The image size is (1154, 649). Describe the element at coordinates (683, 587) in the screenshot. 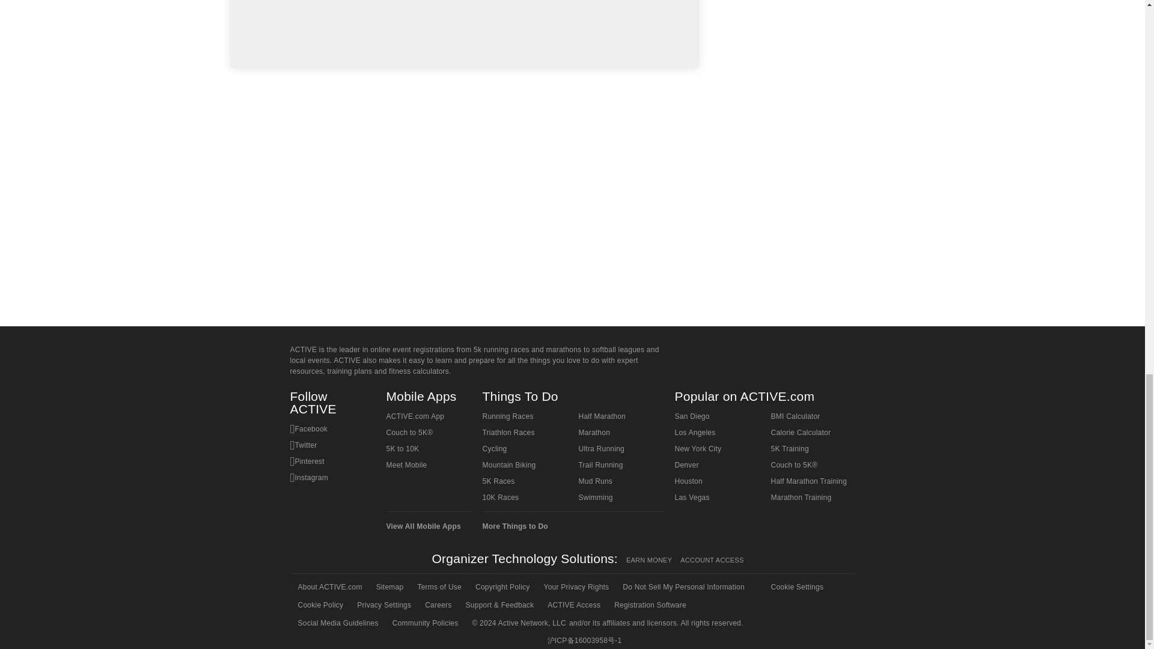

I see `Do Not Sell My Personal Information` at that location.